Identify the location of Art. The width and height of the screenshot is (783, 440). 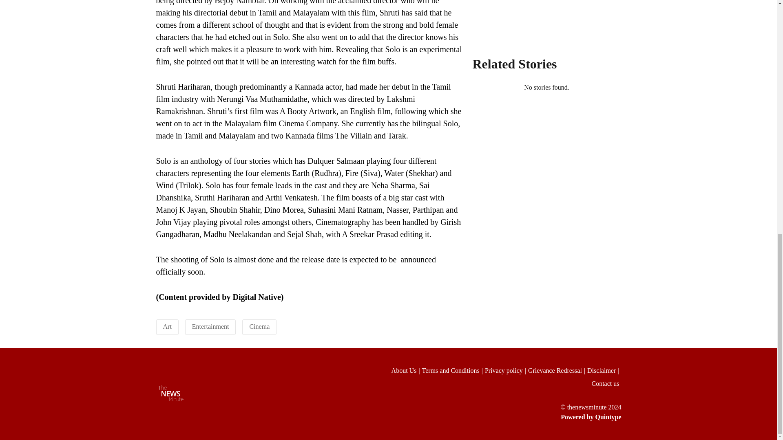
(167, 326).